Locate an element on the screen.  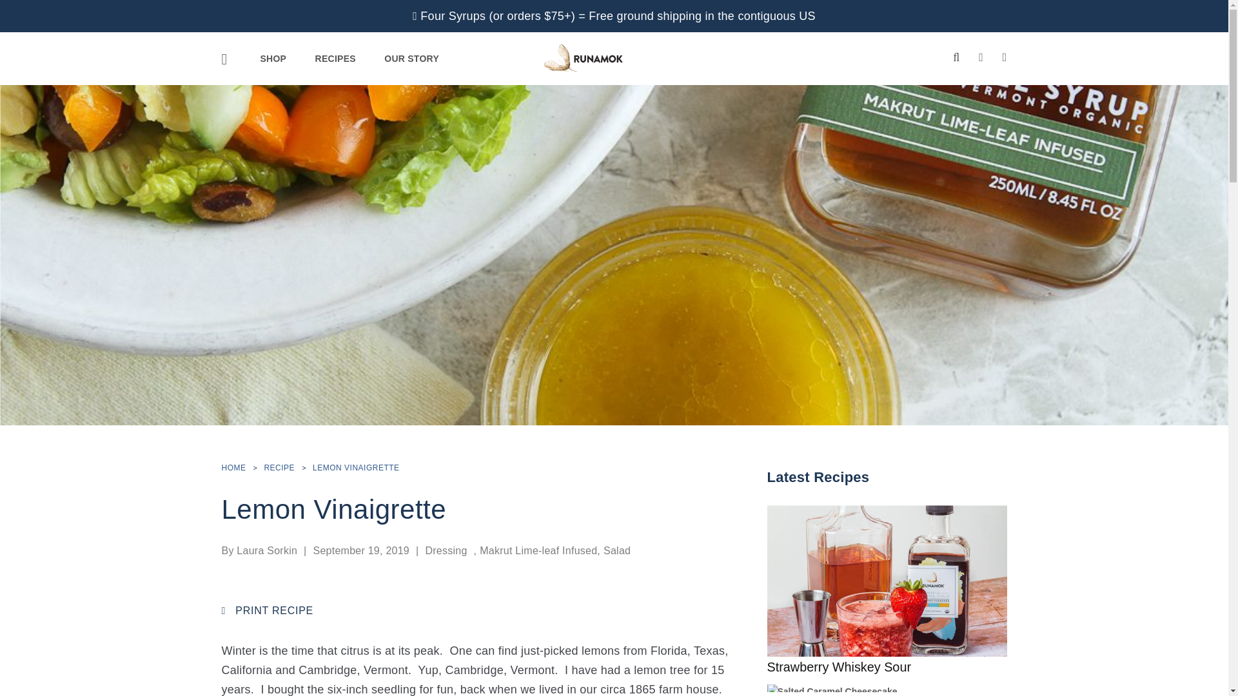
SHOP is located at coordinates (273, 58).